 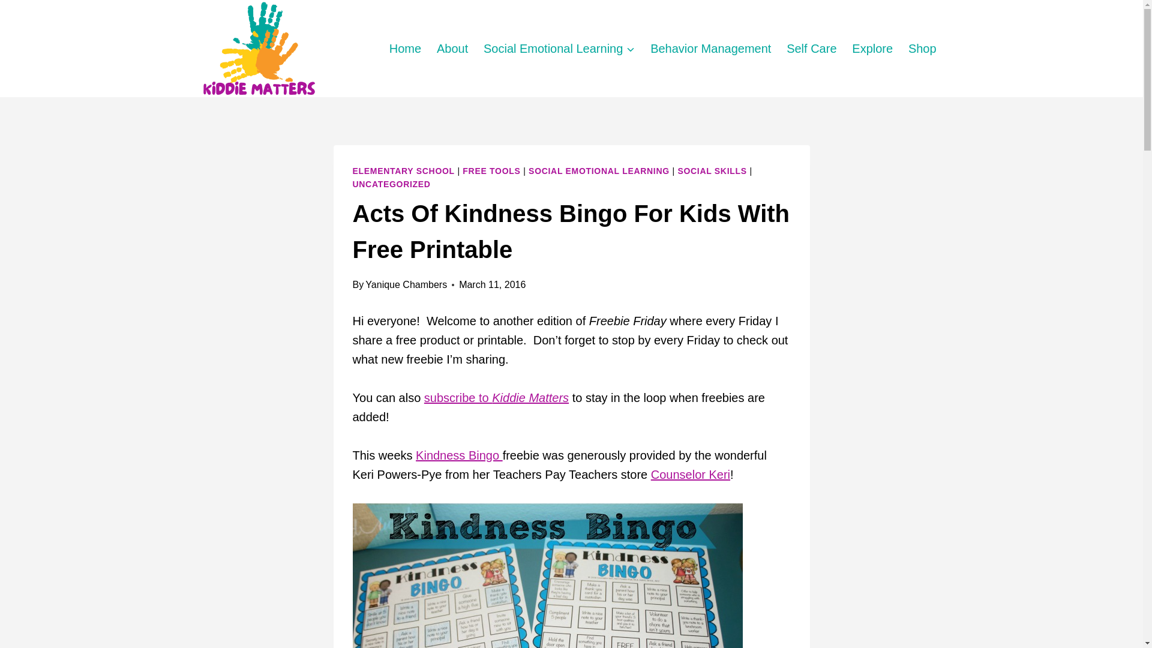 What do you see at coordinates (872, 48) in the screenshot?
I see `Explore` at bounding box center [872, 48].